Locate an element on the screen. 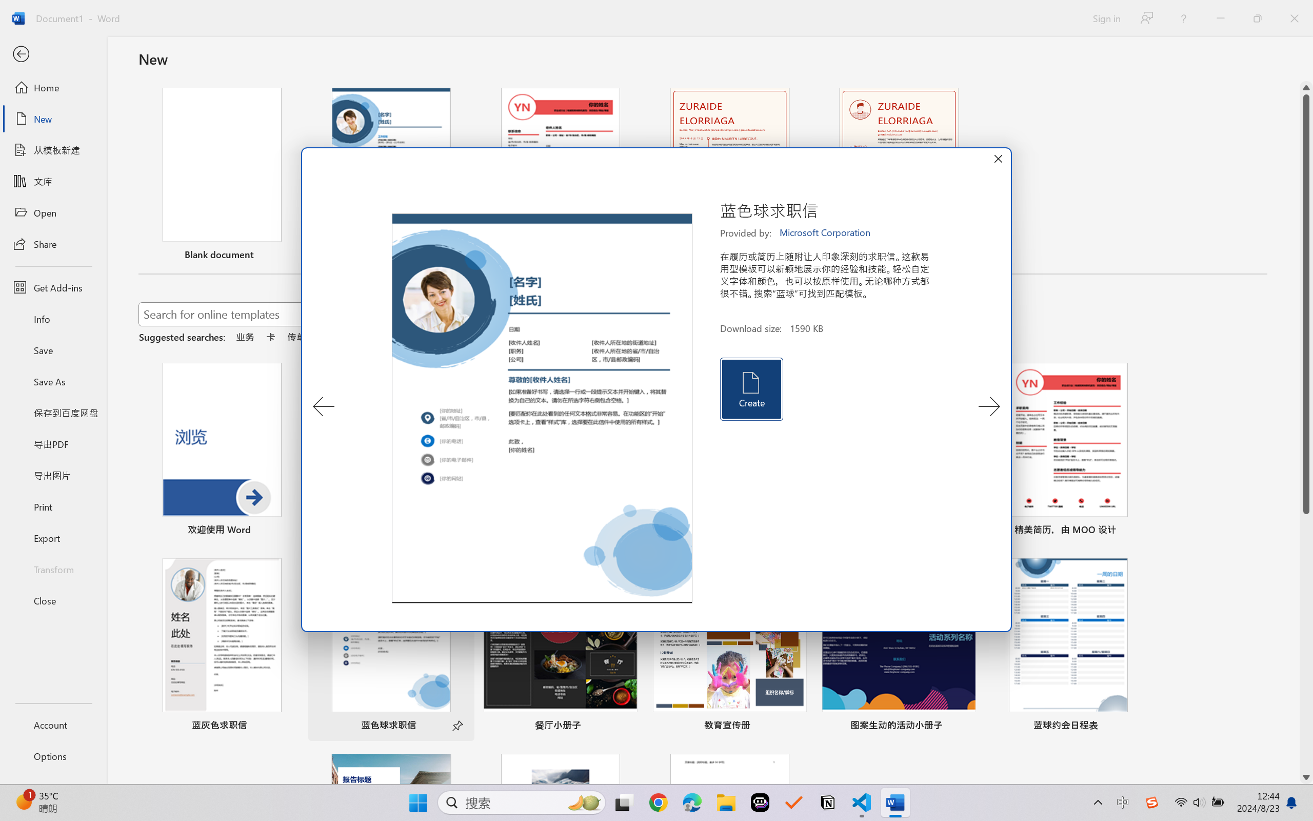  Previous Template is located at coordinates (323, 406).